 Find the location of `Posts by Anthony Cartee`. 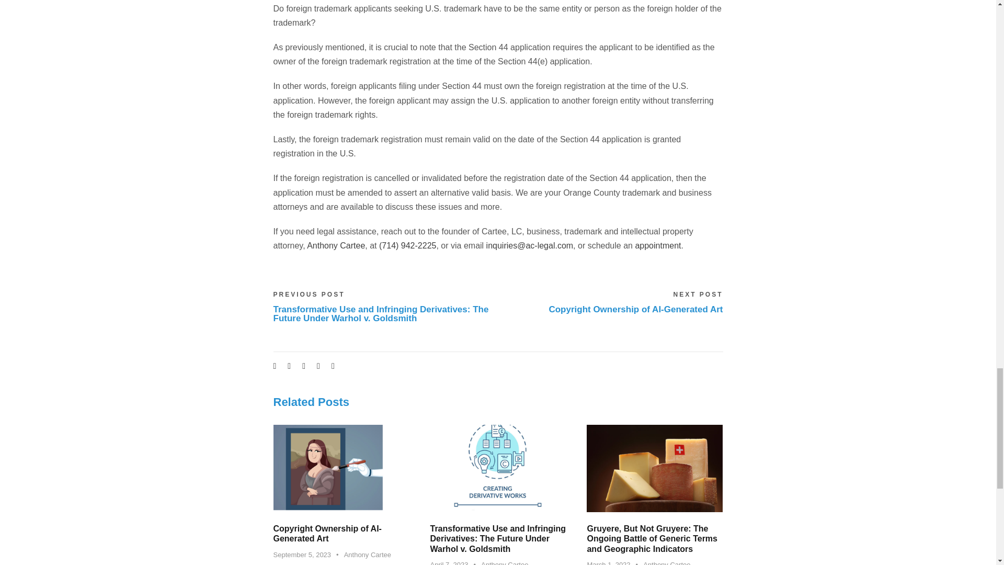

Posts by Anthony Cartee is located at coordinates (368, 555).